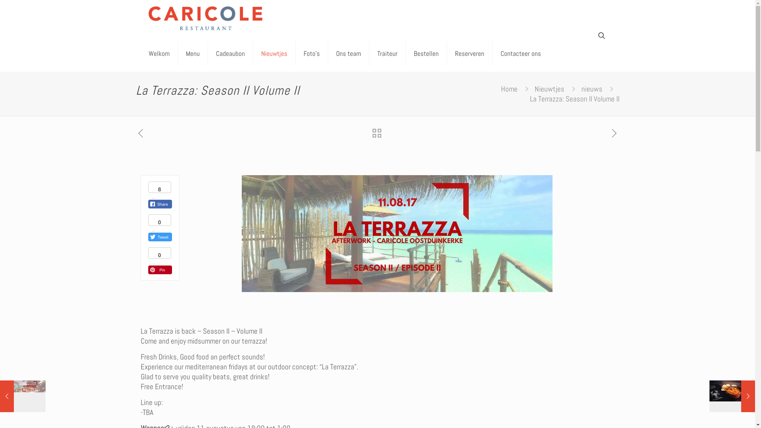 The height and width of the screenshot is (428, 761). What do you see at coordinates (591, 89) in the screenshot?
I see `nieuws` at bounding box center [591, 89].